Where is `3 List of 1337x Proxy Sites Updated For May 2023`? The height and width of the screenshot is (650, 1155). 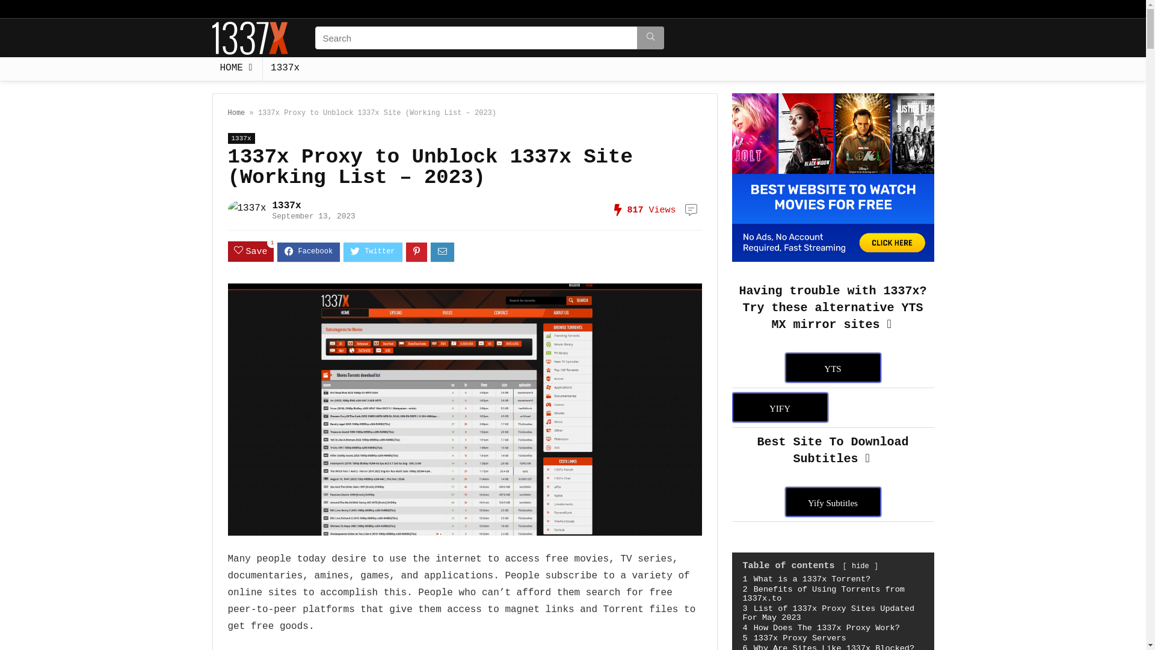
3 List of 1337x Proxy Sites Updated For May 2023 is located at coordinates (828, 613).